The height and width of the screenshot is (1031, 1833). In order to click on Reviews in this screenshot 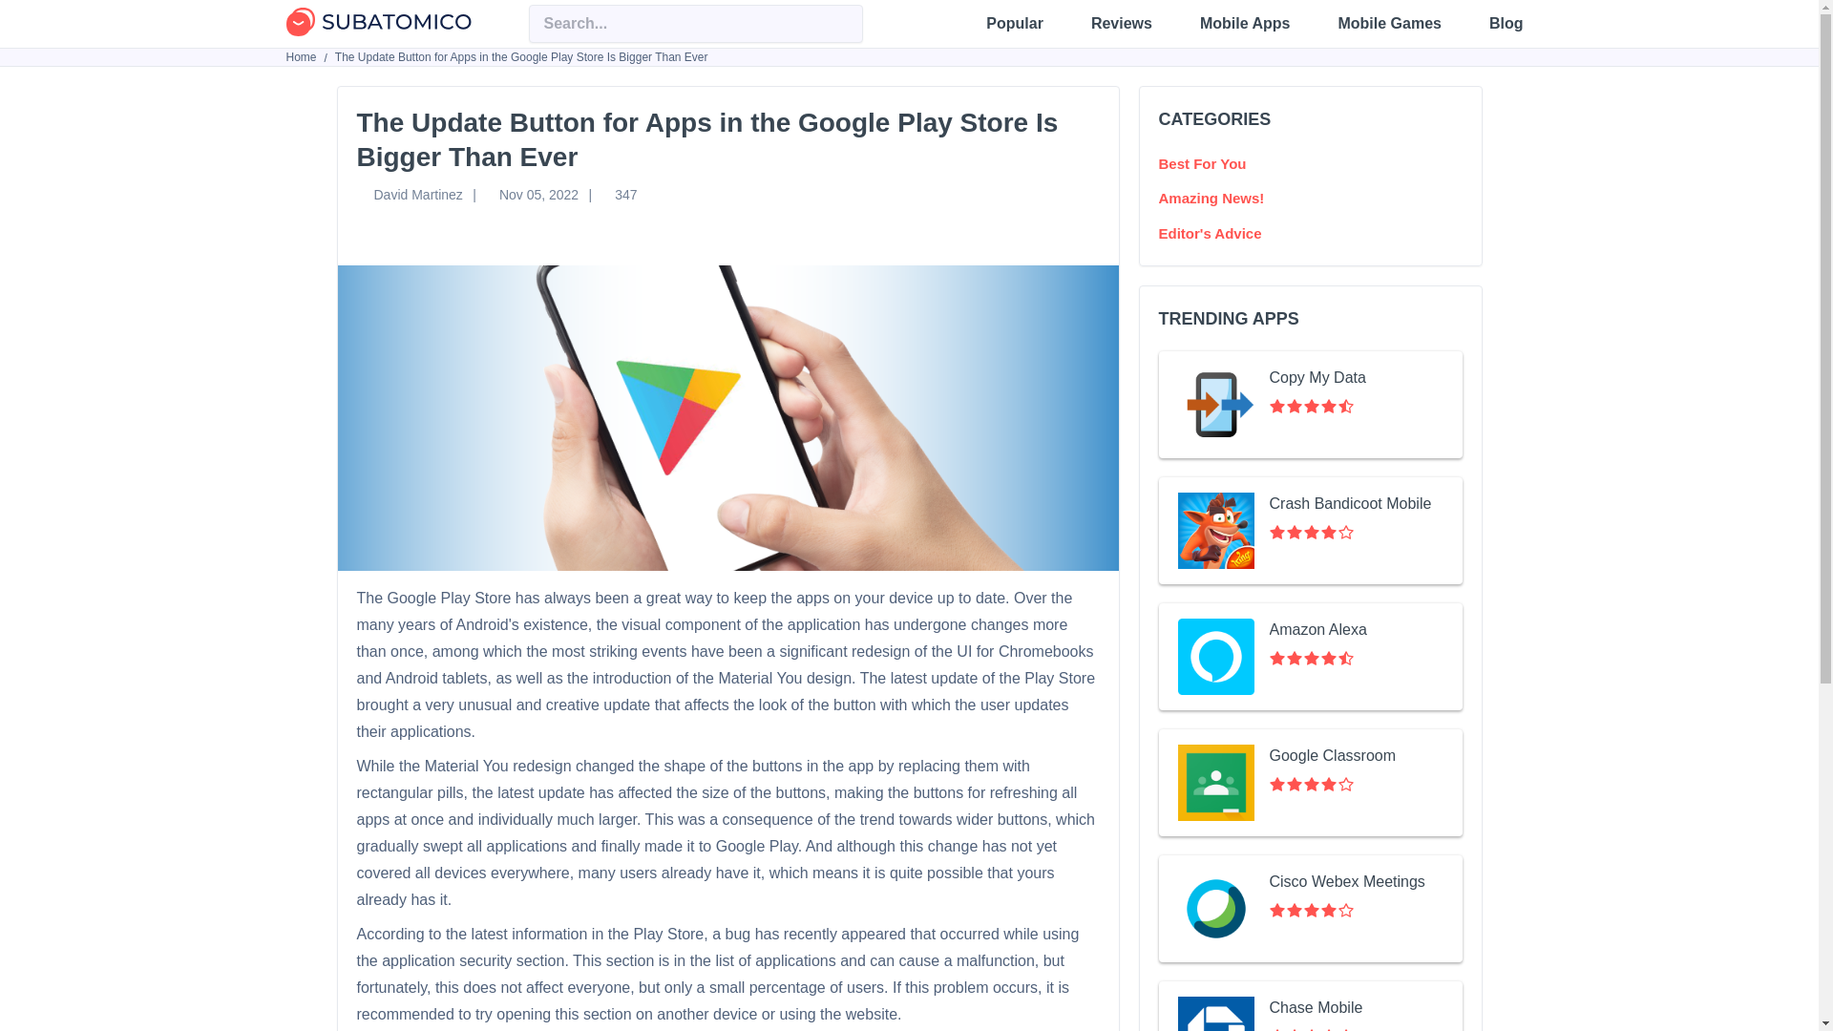, I will do `click(1121, 23)`.